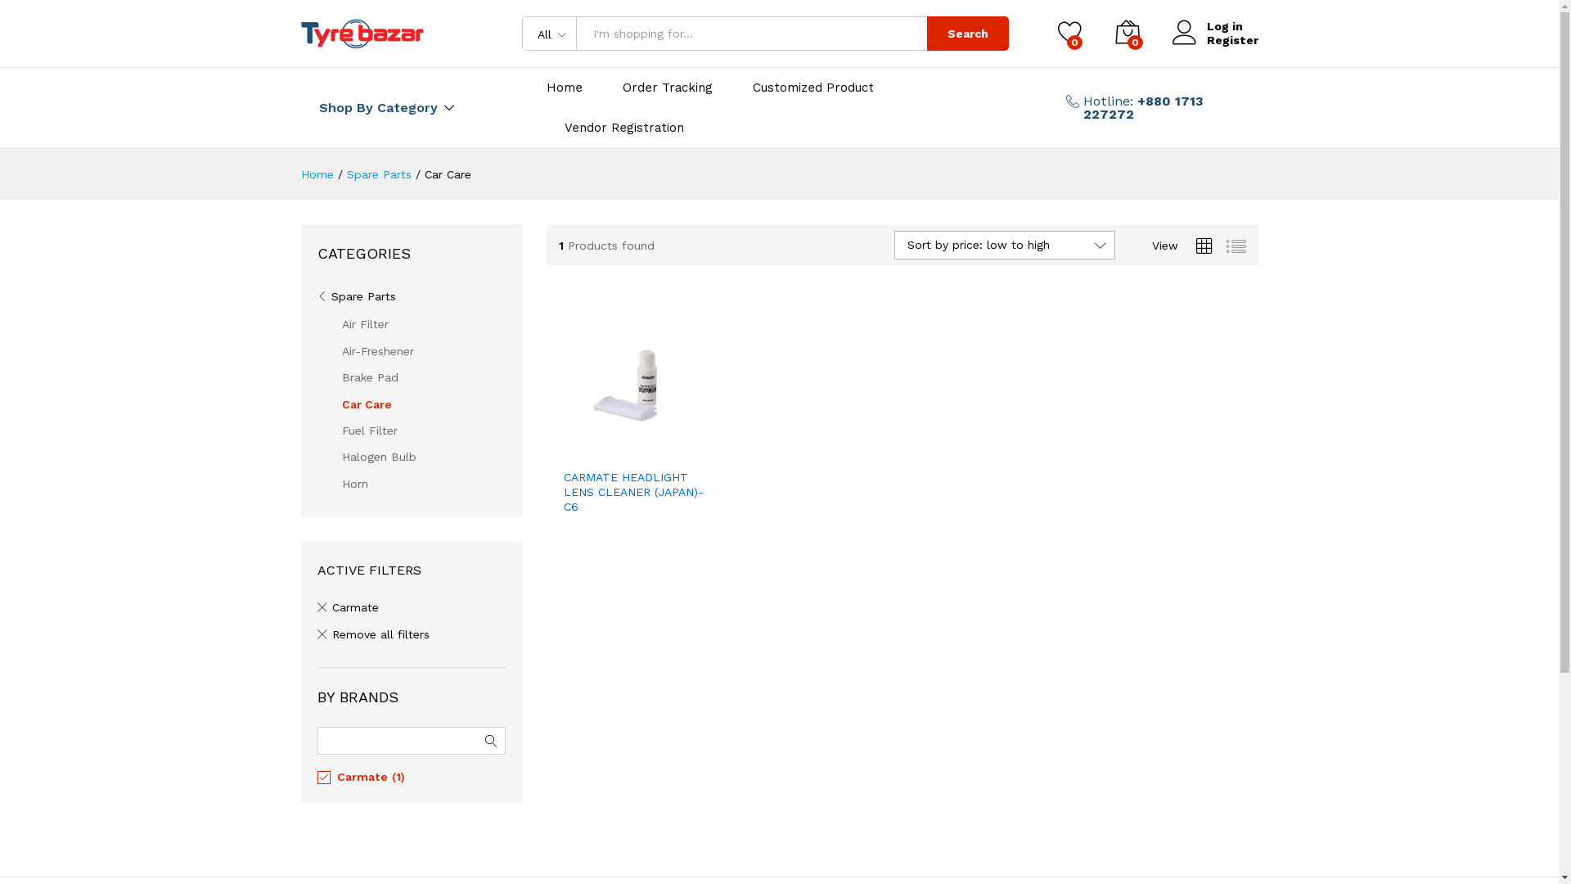  Describe the element at coordinates (1066, 347) in the screenshot. I see `Sort by average rating` at that location.